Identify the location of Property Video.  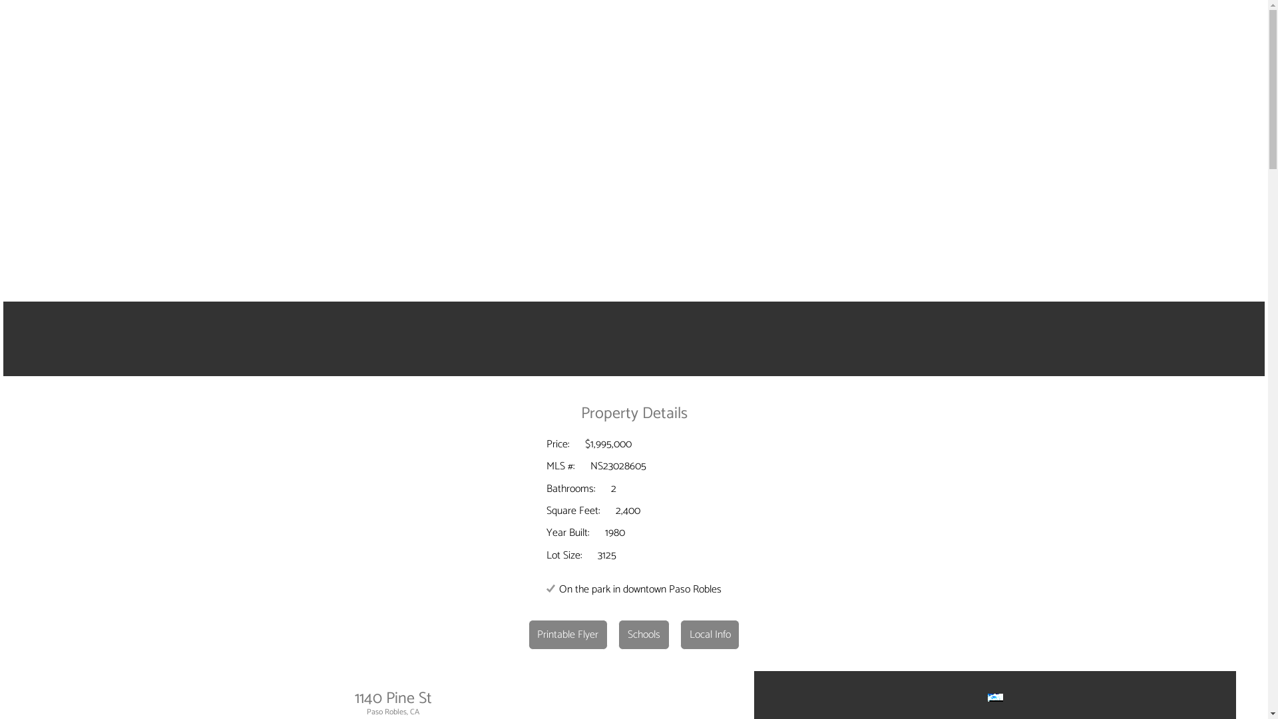
(634, 339).